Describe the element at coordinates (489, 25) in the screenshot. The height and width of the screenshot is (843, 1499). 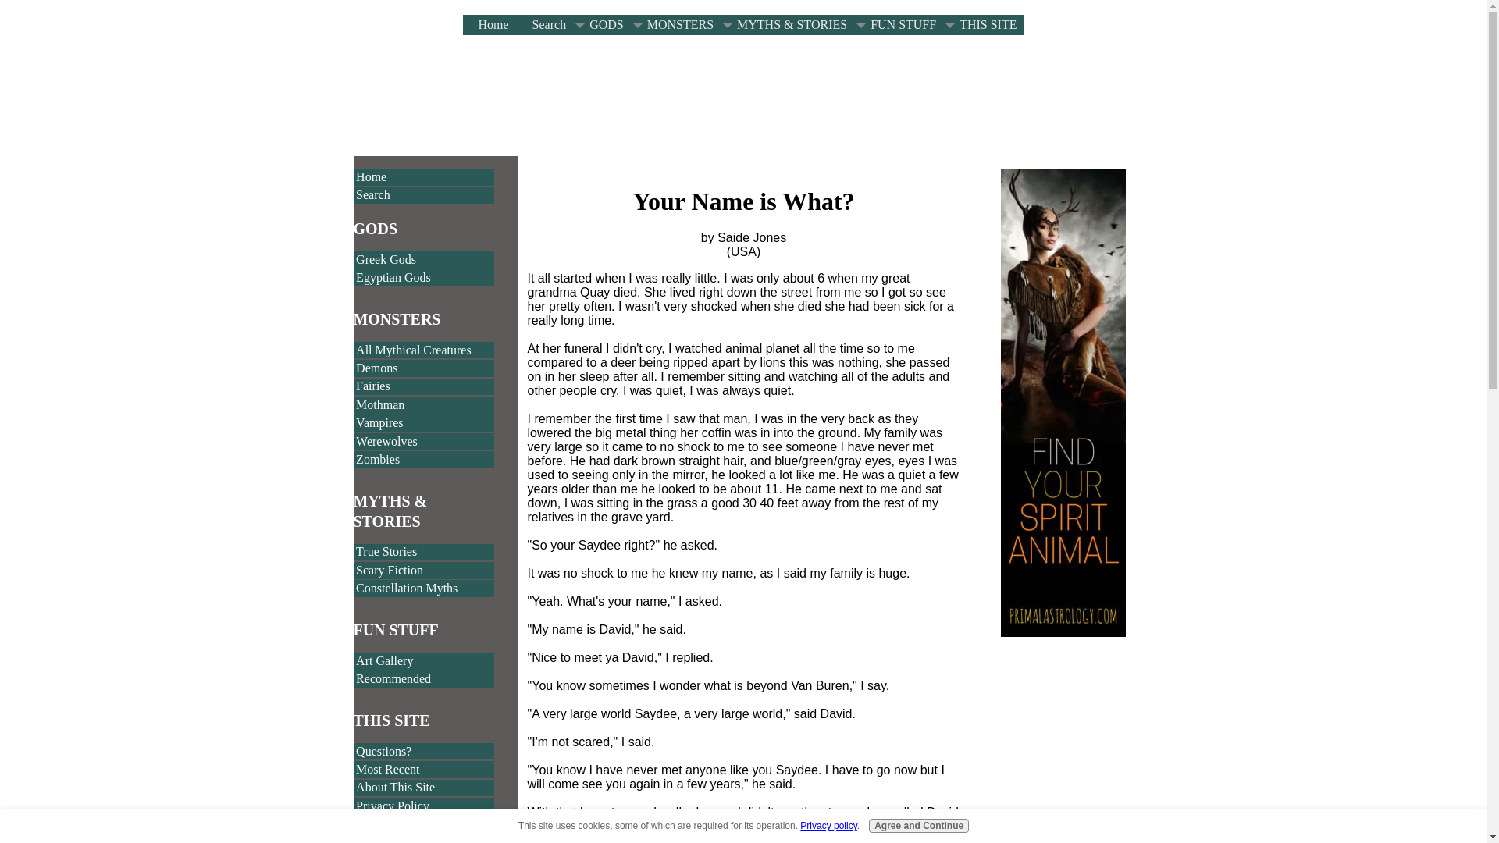
I see `Home` at that location.